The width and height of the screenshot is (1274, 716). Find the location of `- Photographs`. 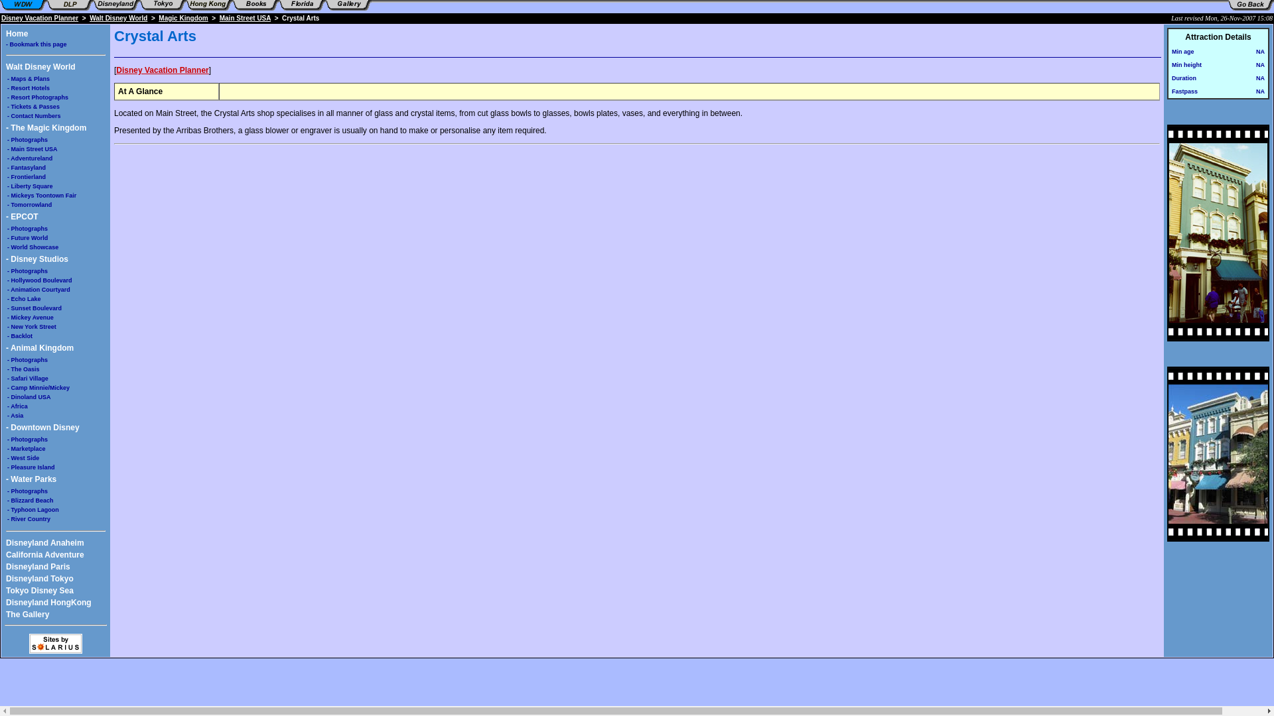

- Photographs is located at coordinates (28, 270).